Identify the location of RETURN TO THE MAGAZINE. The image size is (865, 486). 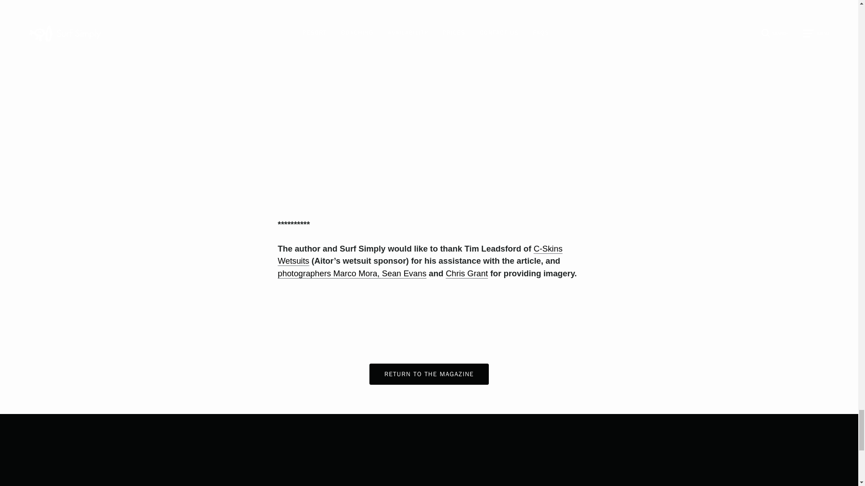
(429, 374).